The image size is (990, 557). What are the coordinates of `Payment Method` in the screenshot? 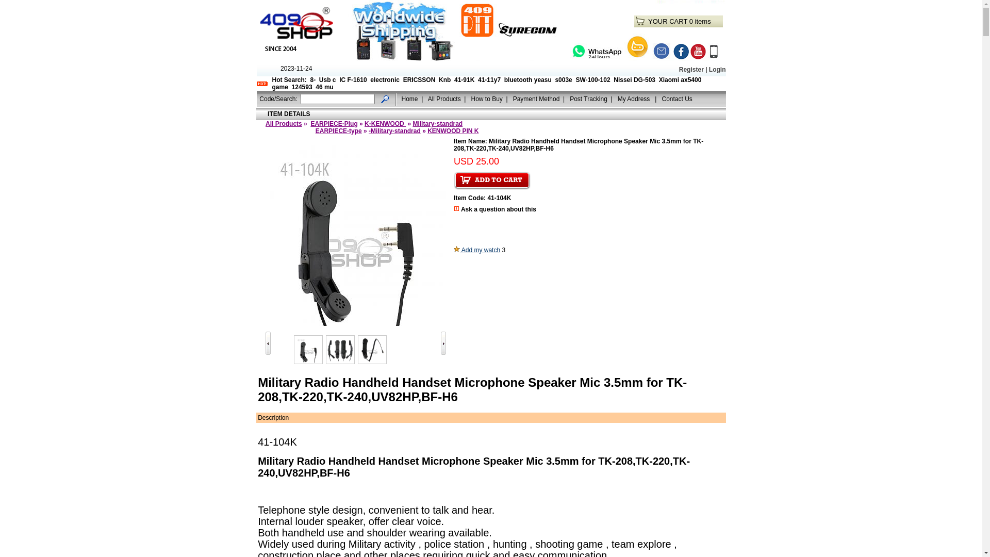 It's located at (536, 99).